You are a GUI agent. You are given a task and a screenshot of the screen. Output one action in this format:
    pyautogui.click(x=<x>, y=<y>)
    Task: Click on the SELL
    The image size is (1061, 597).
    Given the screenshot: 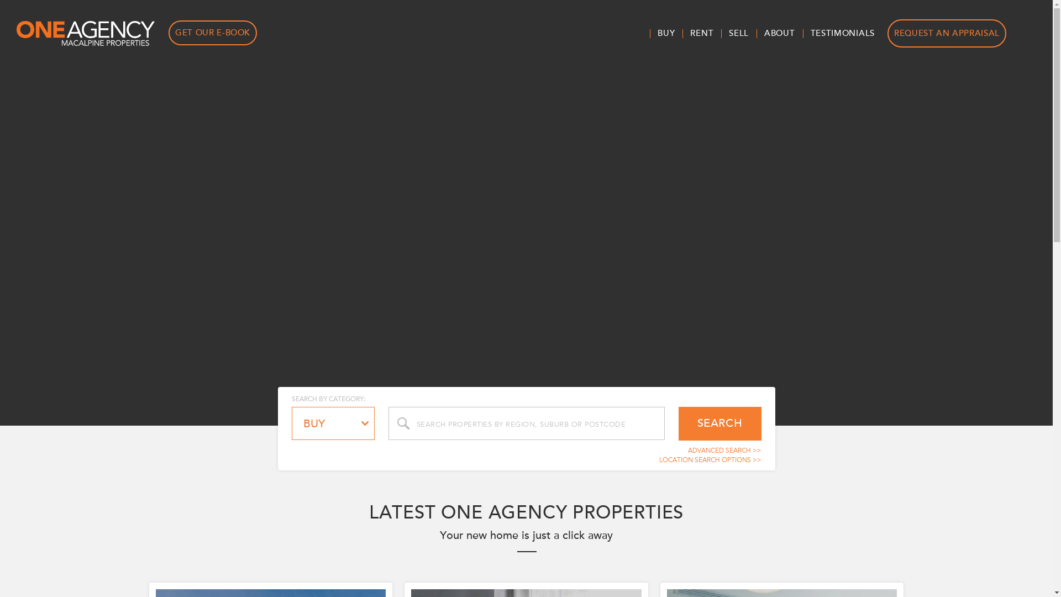 What is the action you would take?
    pyautogui.click(x=739, y=33)
    